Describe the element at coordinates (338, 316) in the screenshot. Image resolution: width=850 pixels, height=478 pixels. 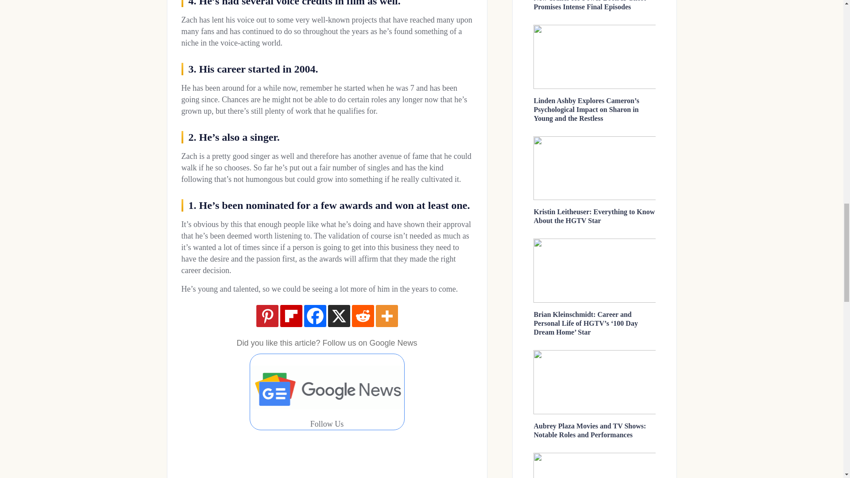
I see `X` at that location.